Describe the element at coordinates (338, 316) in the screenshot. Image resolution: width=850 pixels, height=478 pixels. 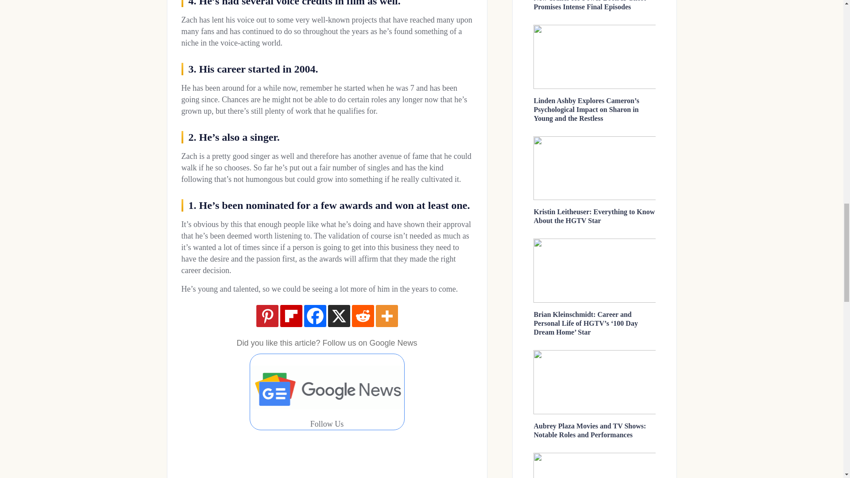
I see `X` at that location.